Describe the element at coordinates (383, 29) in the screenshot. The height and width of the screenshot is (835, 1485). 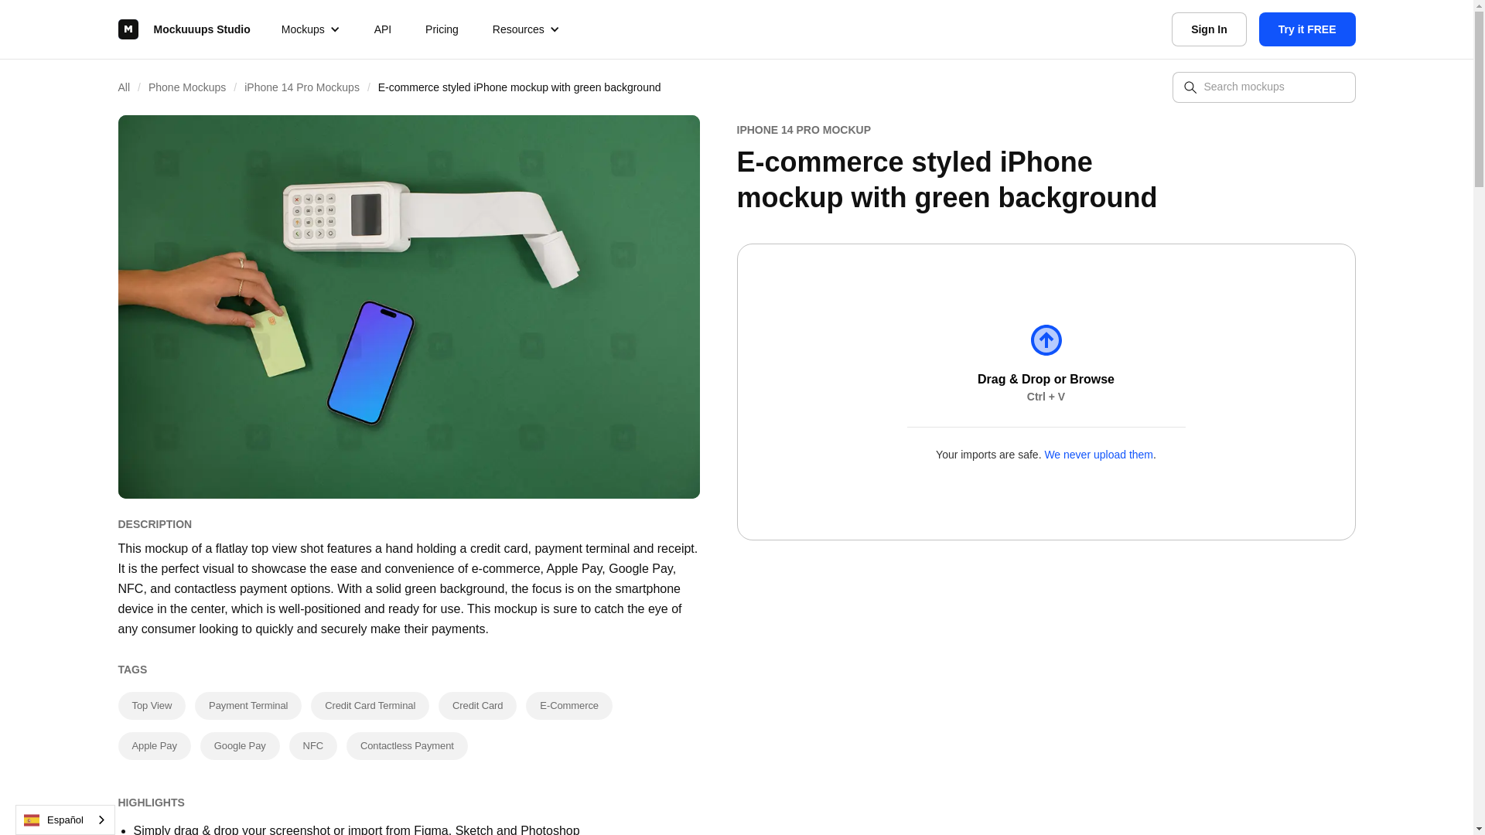
I see `API` at that location.